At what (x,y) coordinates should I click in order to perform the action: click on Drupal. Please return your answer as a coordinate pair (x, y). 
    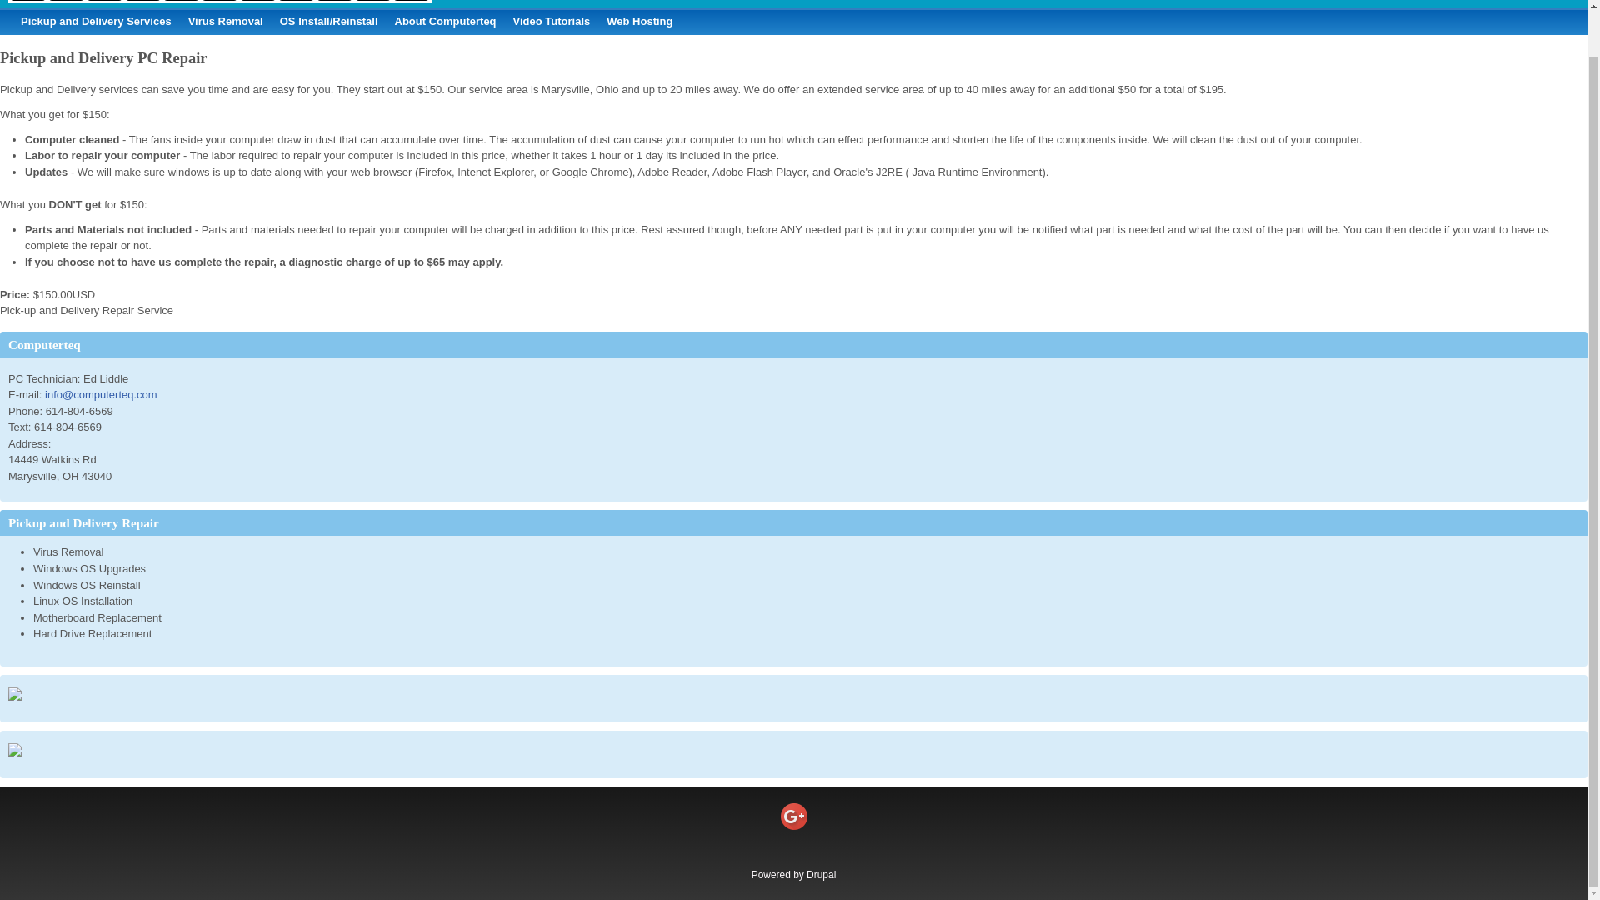
    Looking at the image, I should click on (820, 875).